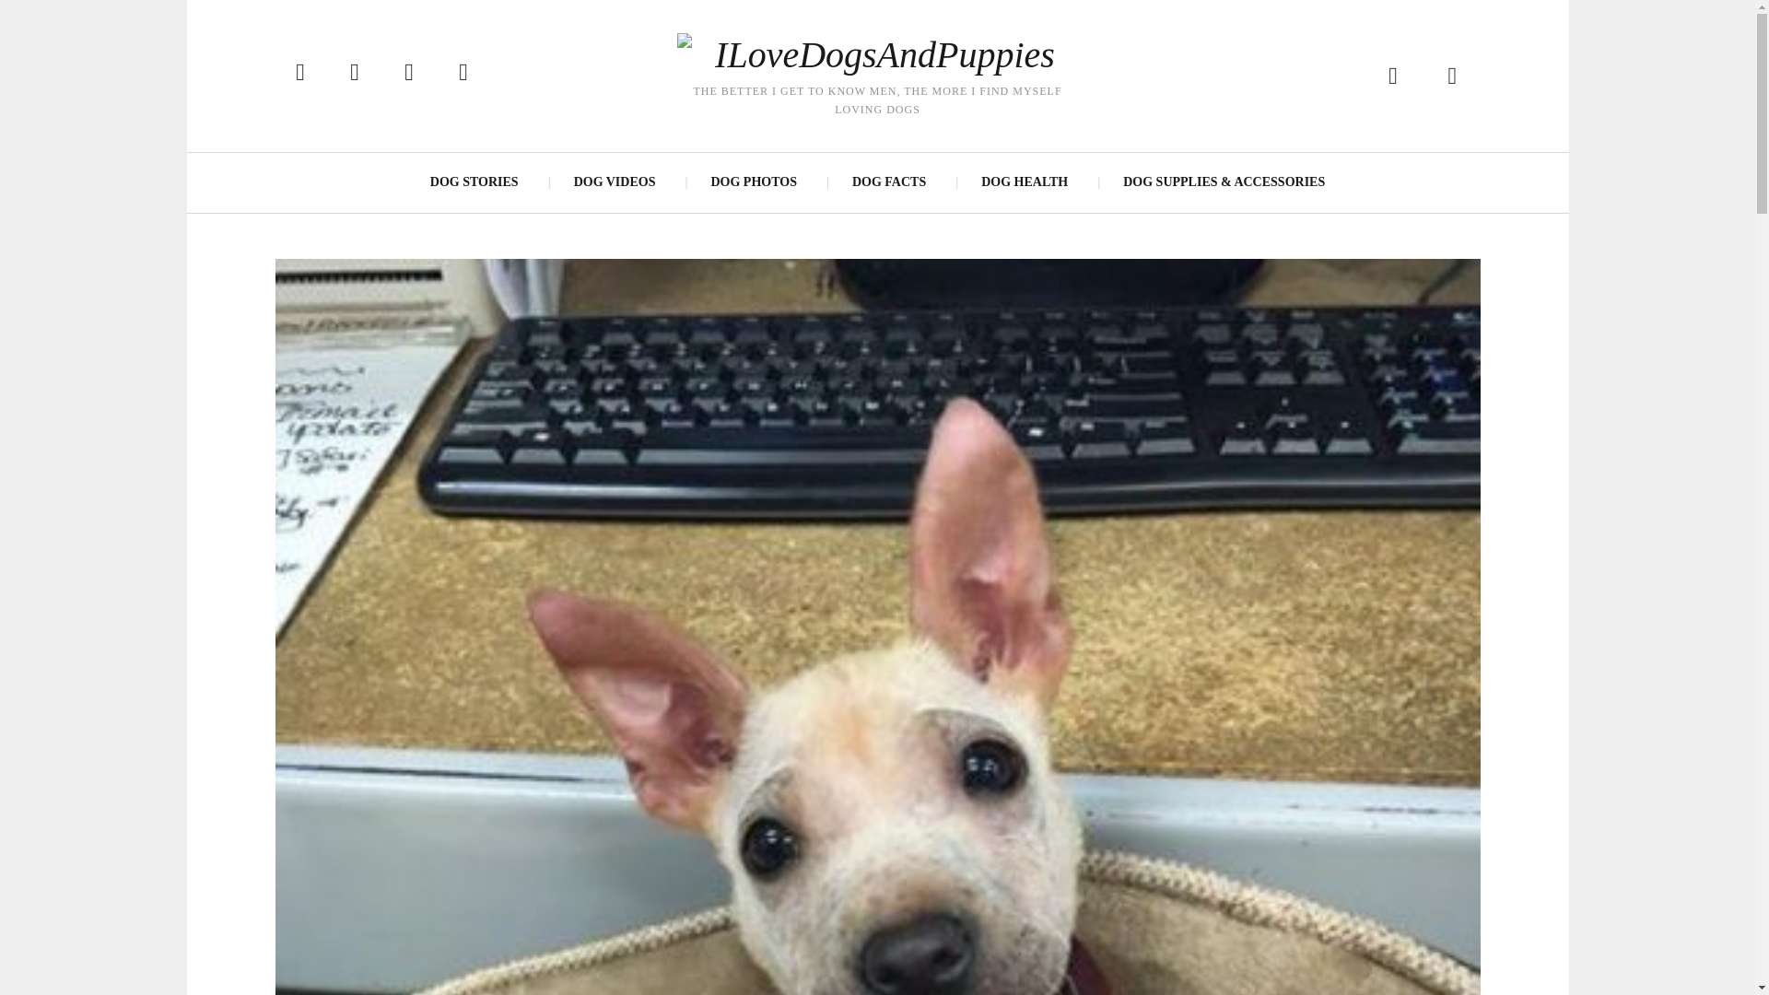 The height and width of the screenshot is (995, 1769). What do you see at coordinates (888, 182) in the screenshot?
I see `DOG FACTS` at bounding box center [888, 182].